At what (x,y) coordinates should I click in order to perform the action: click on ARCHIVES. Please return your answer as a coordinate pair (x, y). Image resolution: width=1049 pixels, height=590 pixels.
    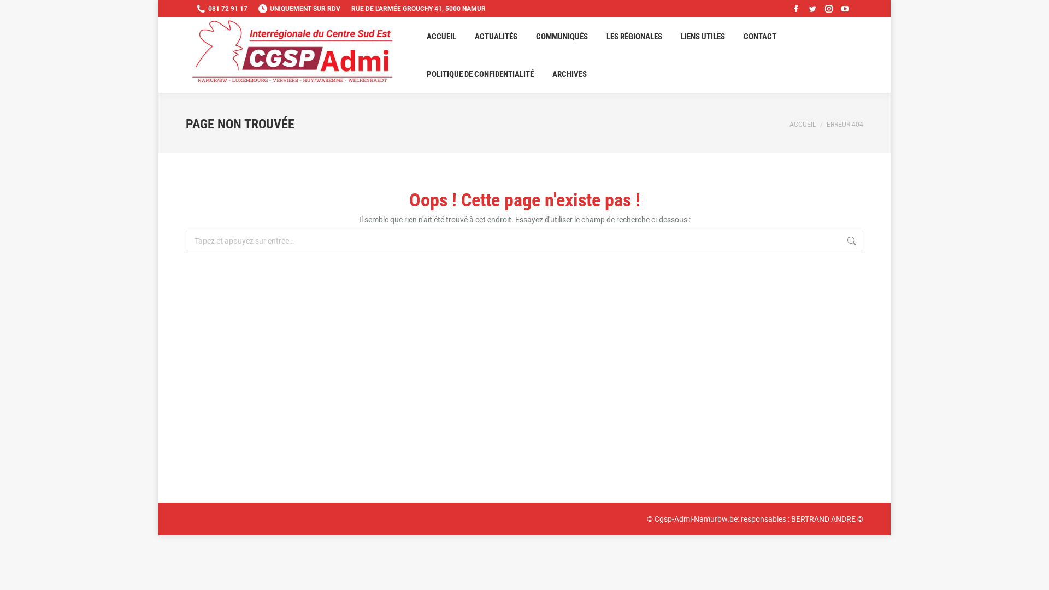
    Looking at the image, I should click on (569, 74).